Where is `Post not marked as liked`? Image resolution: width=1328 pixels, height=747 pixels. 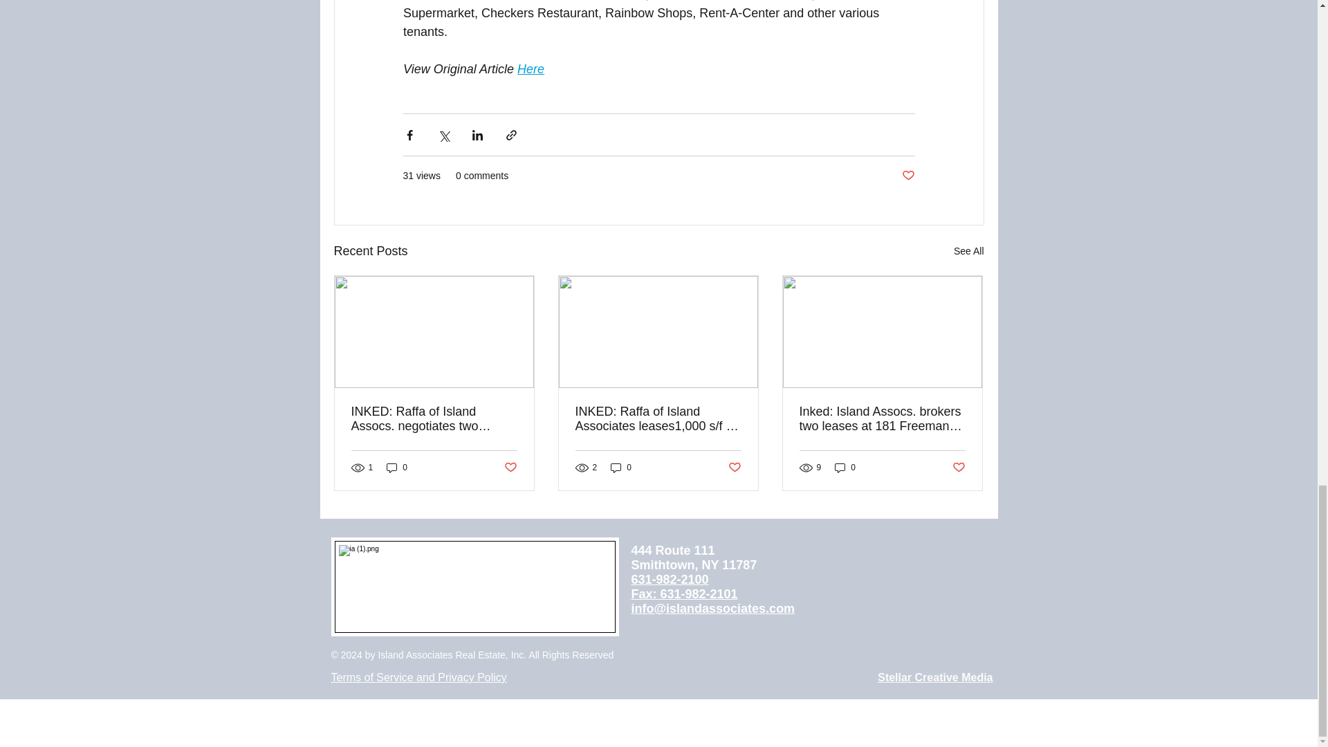 Post not marked as liked is located at coordinates (907, 176).